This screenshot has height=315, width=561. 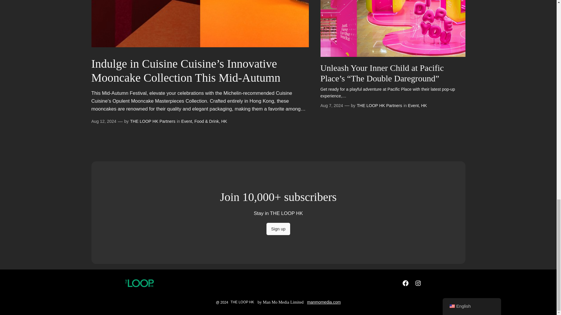 What do you see at coordinates (379, 106) in the screenshot?
I see `THE LOOP HK Partners` at bounding box center [379, 106].